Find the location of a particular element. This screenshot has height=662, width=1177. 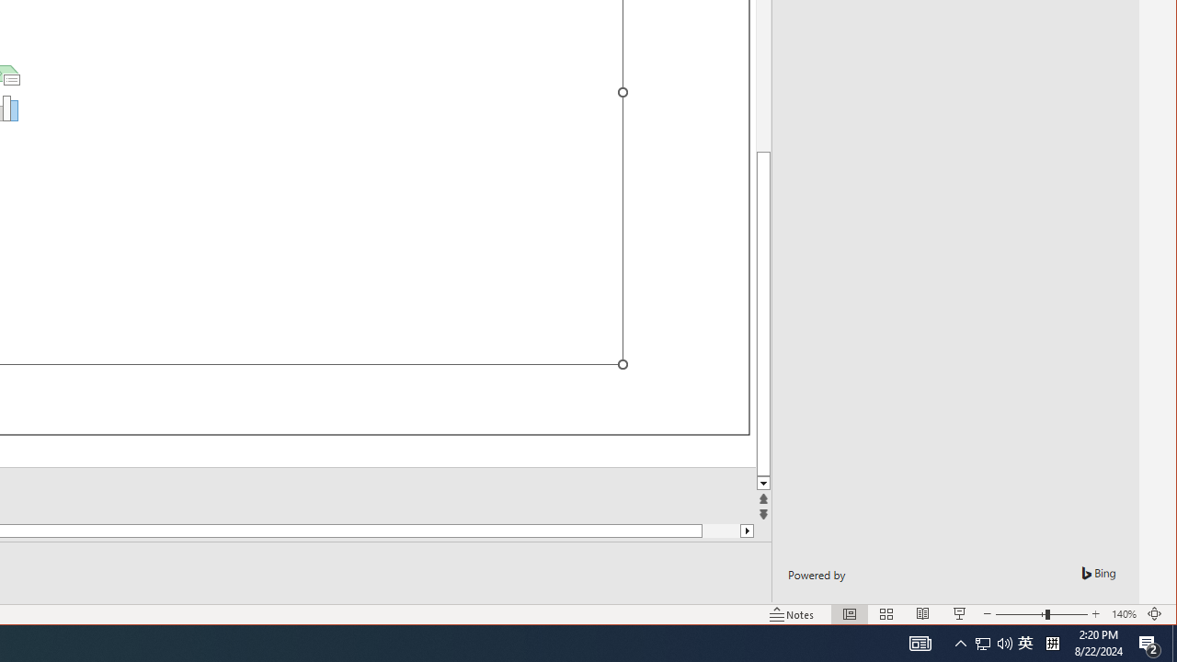

Zoom In is located at coordinates (792, 614).